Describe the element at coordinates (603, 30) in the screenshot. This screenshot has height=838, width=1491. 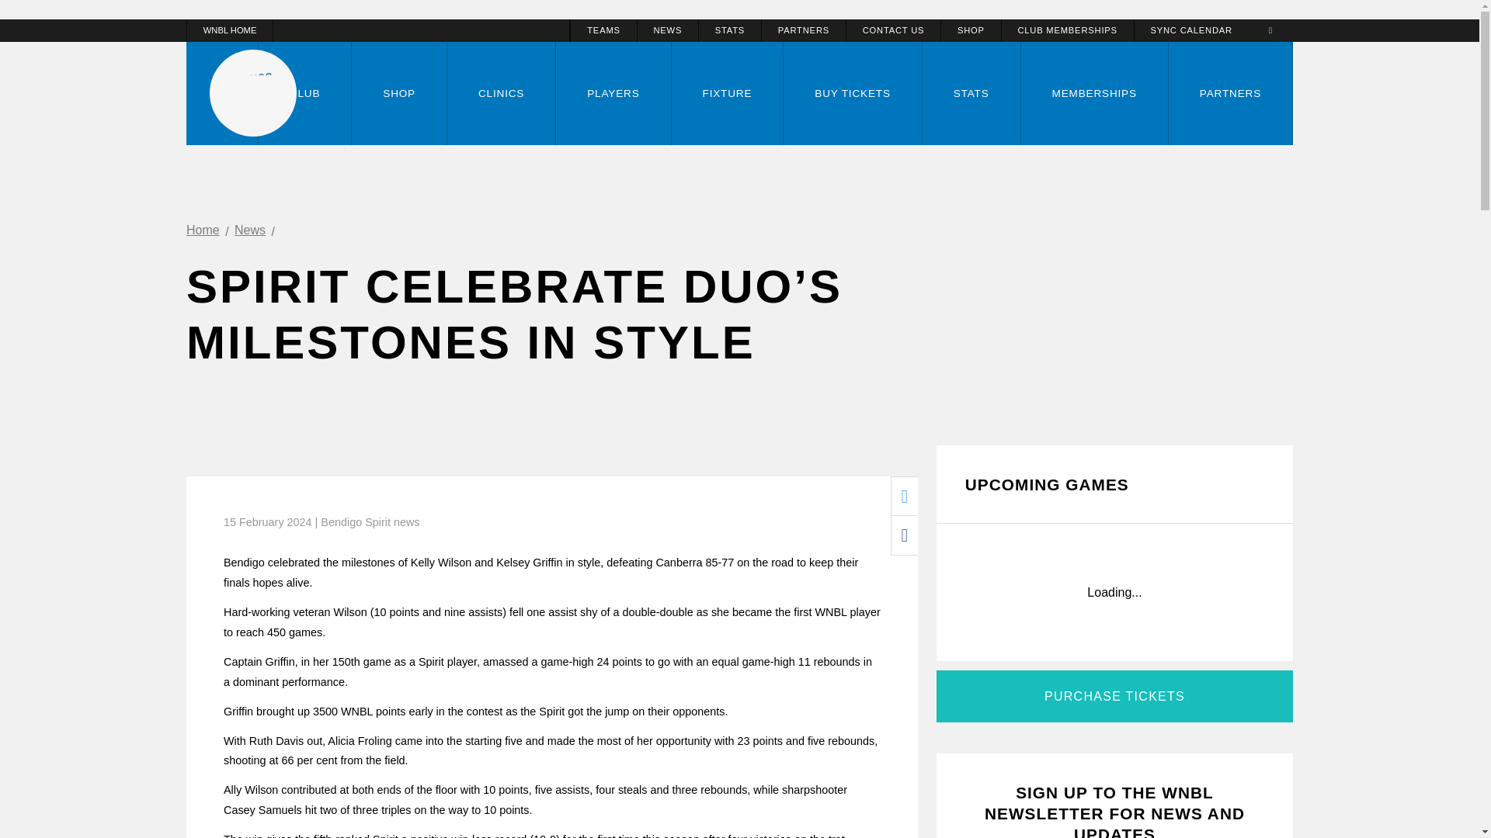
I see `TEAMS` at that location.